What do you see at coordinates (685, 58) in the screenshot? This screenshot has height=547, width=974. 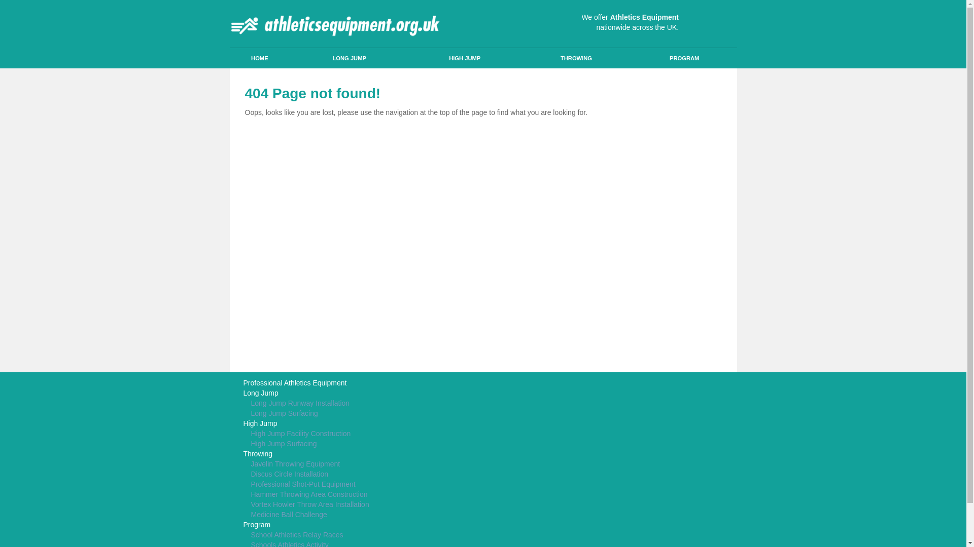 I see `PROGRAM` at bounding box center [685, 58].